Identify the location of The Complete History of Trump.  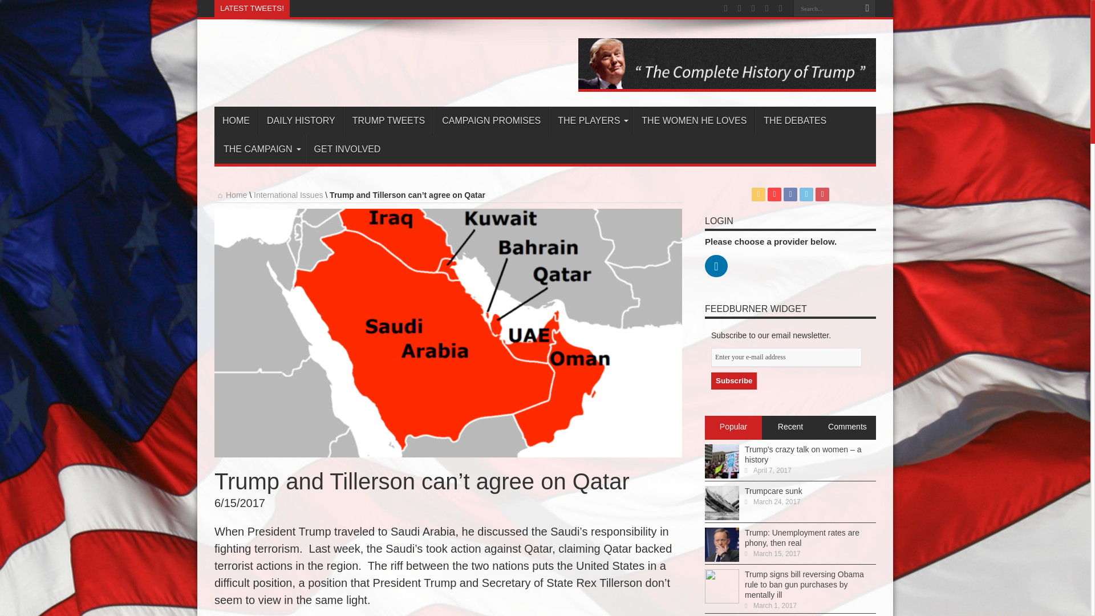
(727, 89).